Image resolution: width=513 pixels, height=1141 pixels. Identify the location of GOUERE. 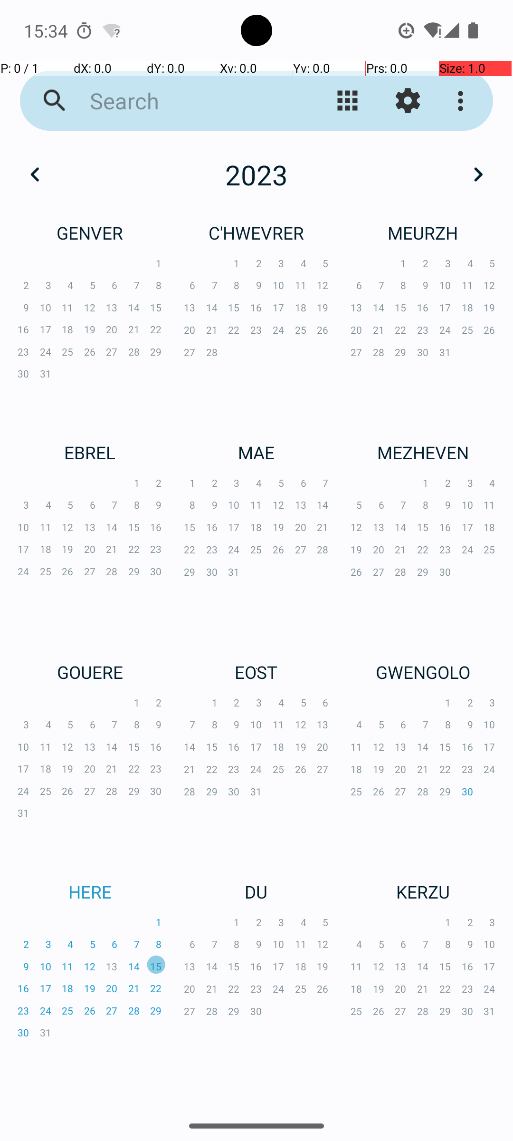
(90, 672).